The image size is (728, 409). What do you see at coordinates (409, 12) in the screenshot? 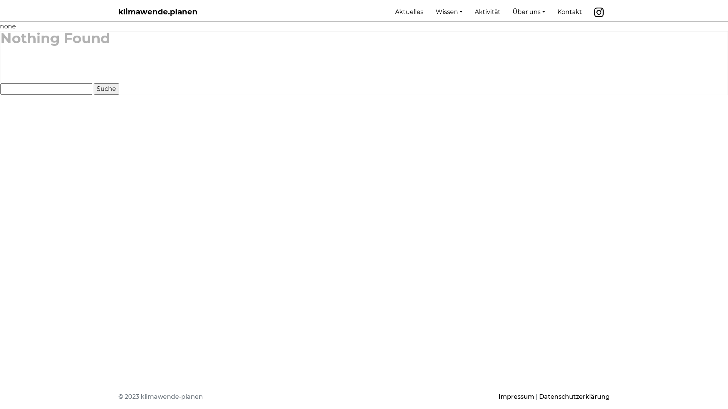
I see `Aktuelles` at bounding box center [409, 12].